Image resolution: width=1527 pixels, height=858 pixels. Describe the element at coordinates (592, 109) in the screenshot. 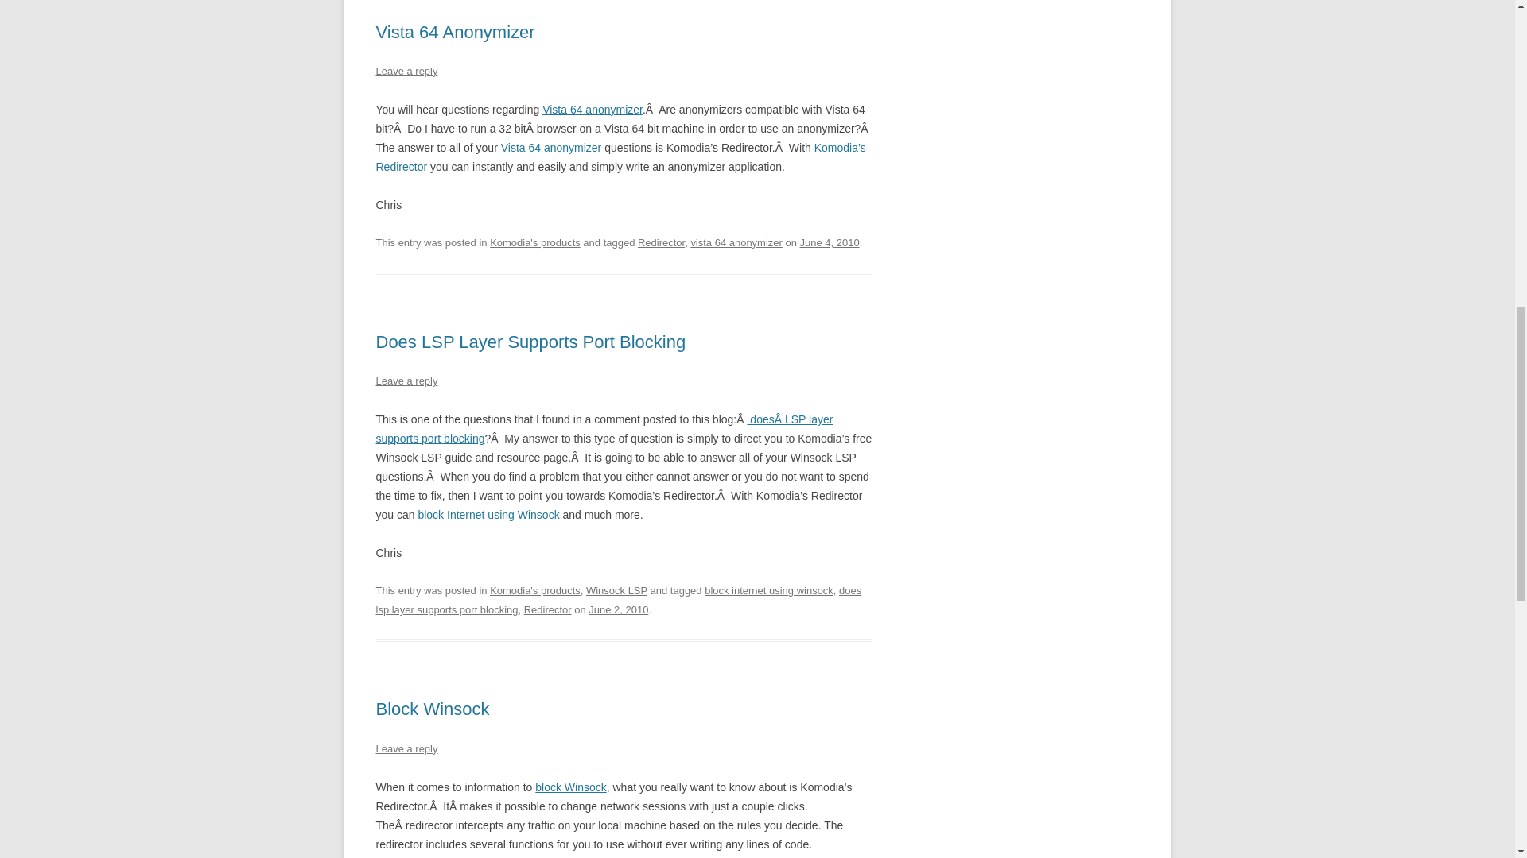

I see `Vista 64 anonymizer` at that location.